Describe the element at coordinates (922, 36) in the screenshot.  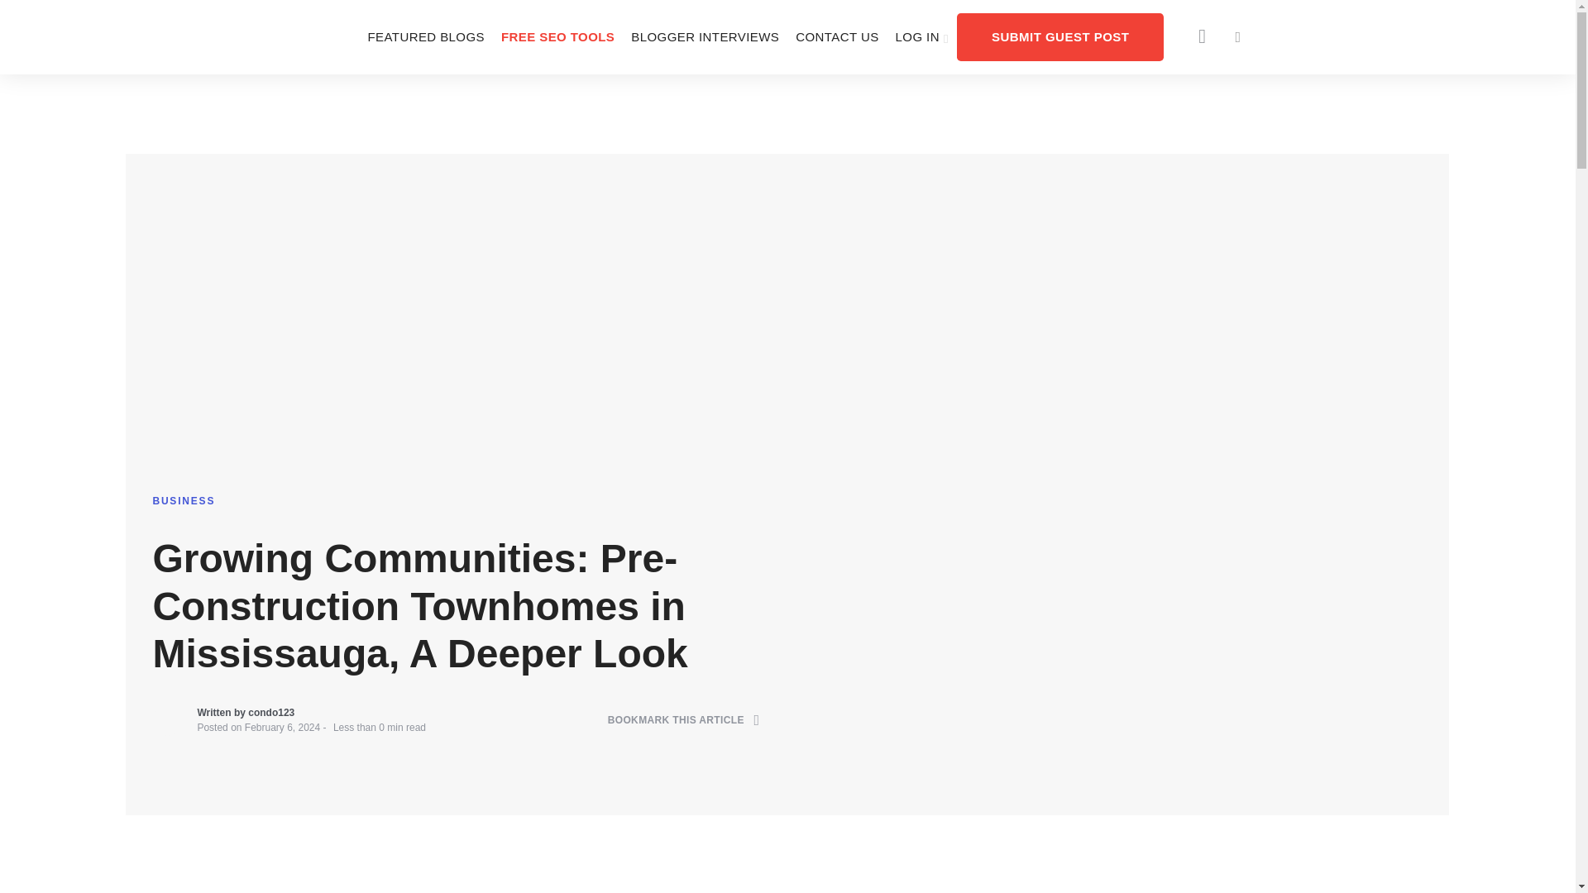
I see `LOG IN` at that location.